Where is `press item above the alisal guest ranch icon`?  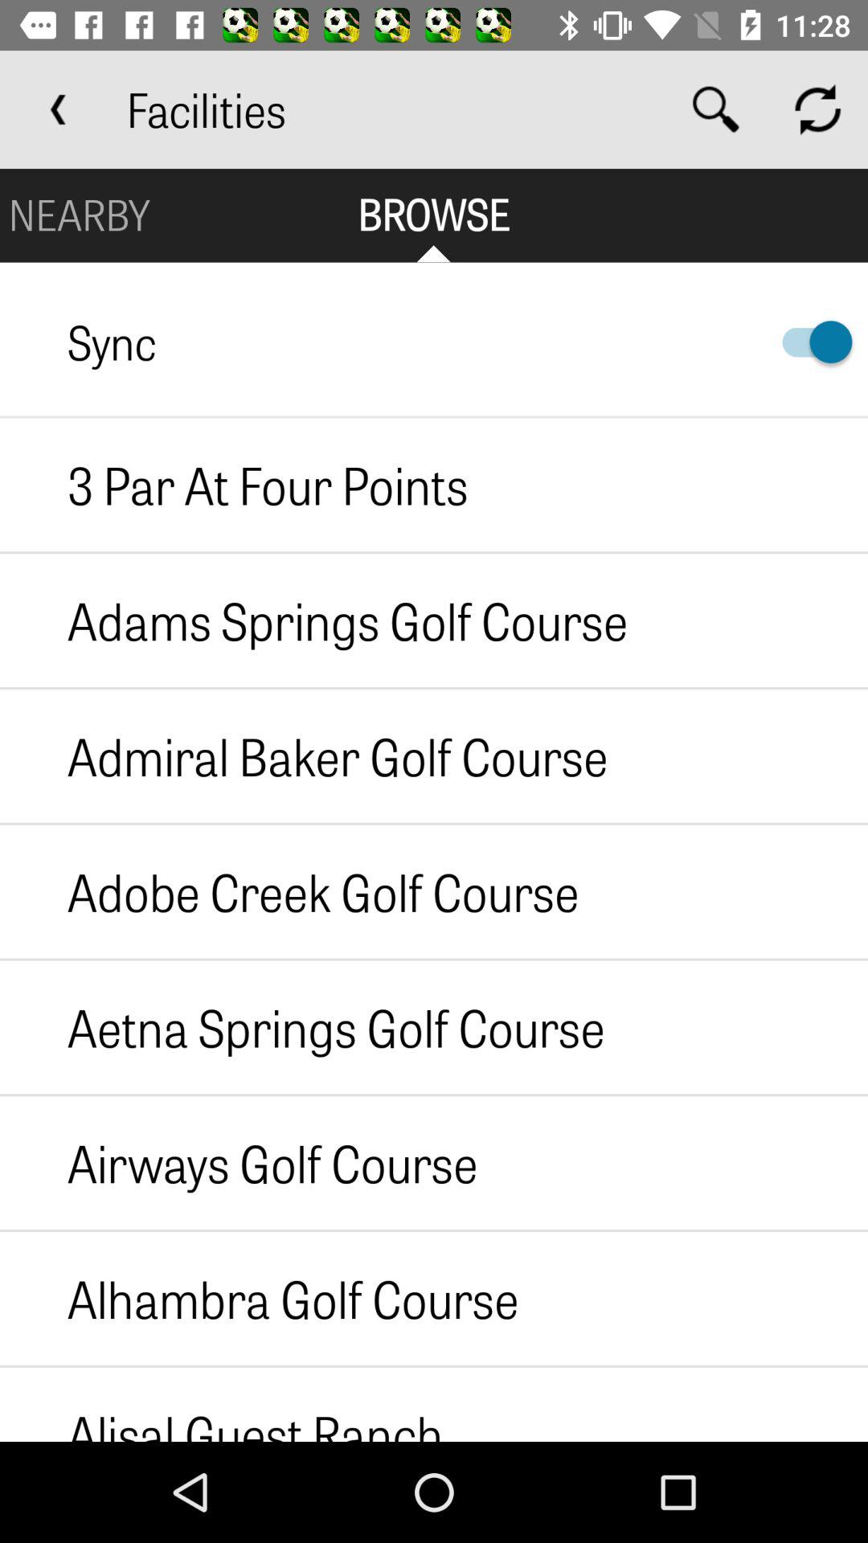
press item above the alisal guest ranch icon is located at coordinates (259, 1298).